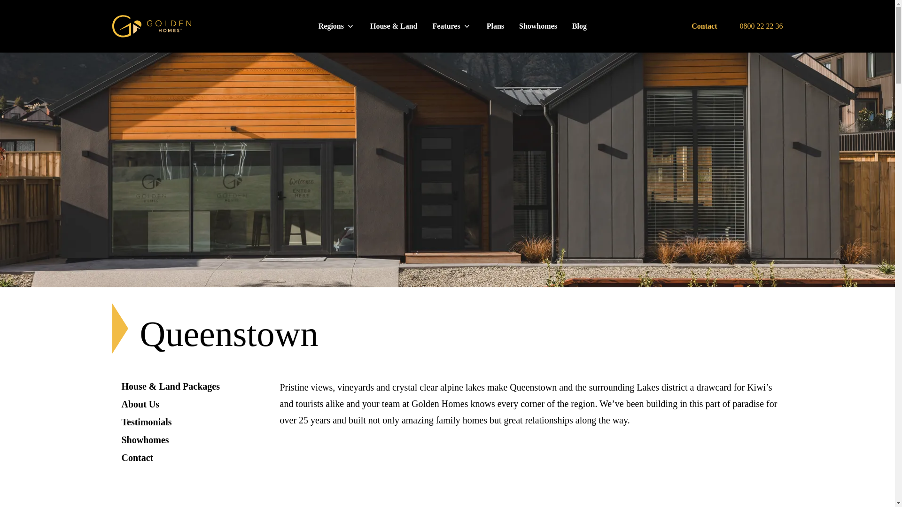  What do you see at coordinates (761, 26) in the screenshot?
I see `0800 22 22 36` at bounding box center [761, 26].